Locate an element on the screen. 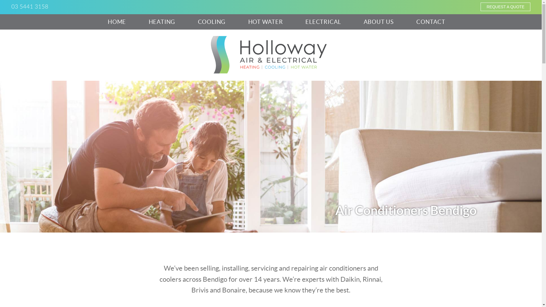 This screenshot has height=307, width=546. 03 5441 3158 is located at coordinates (30, 7).